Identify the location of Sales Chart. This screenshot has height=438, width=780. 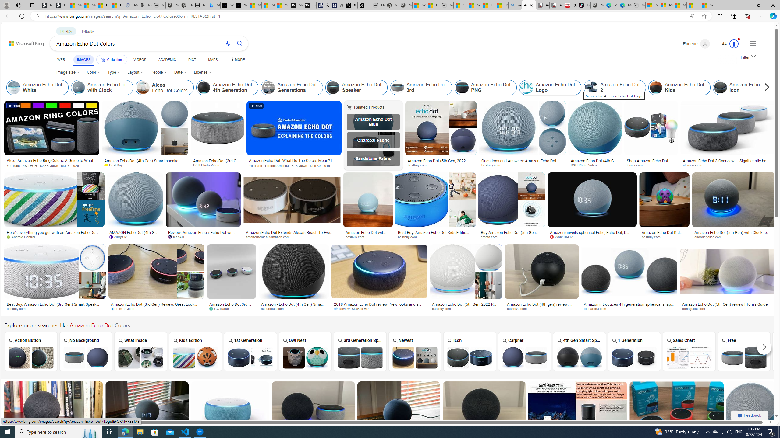
(689, 352).